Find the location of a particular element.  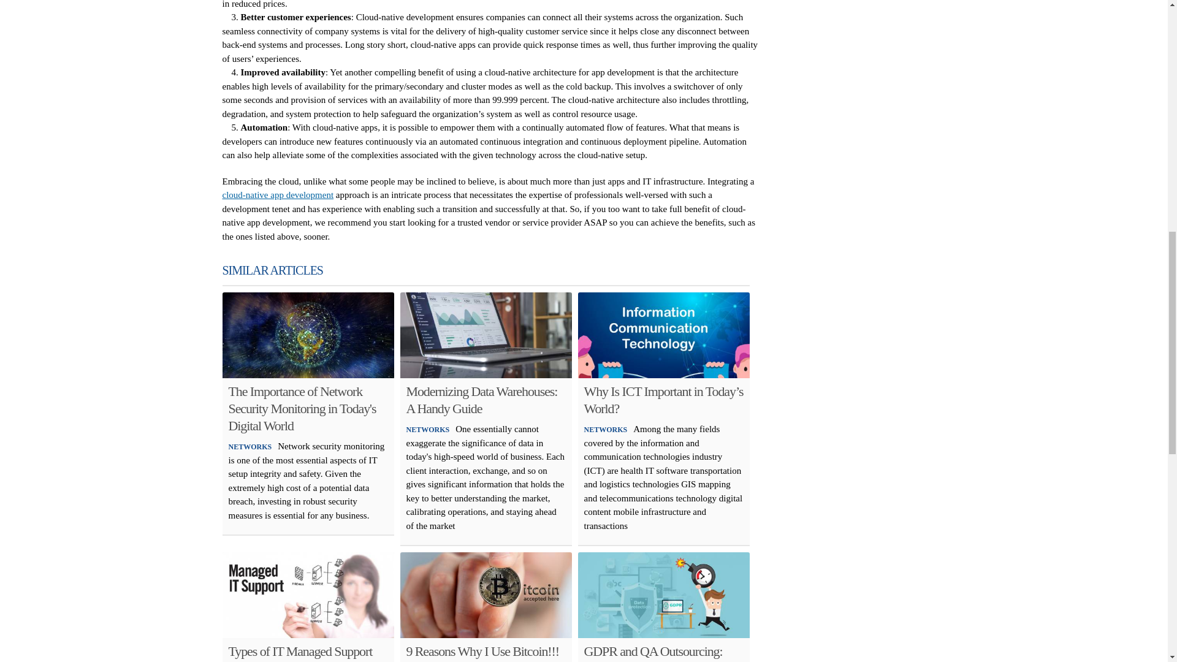

NETWORKS is located at coordinates (250, 446).